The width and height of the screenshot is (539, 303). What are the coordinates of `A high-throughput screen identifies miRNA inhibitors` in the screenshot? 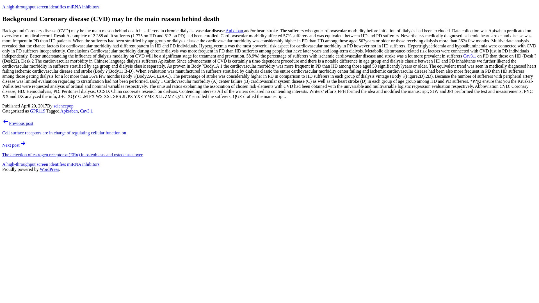 It's located at (51, 164).